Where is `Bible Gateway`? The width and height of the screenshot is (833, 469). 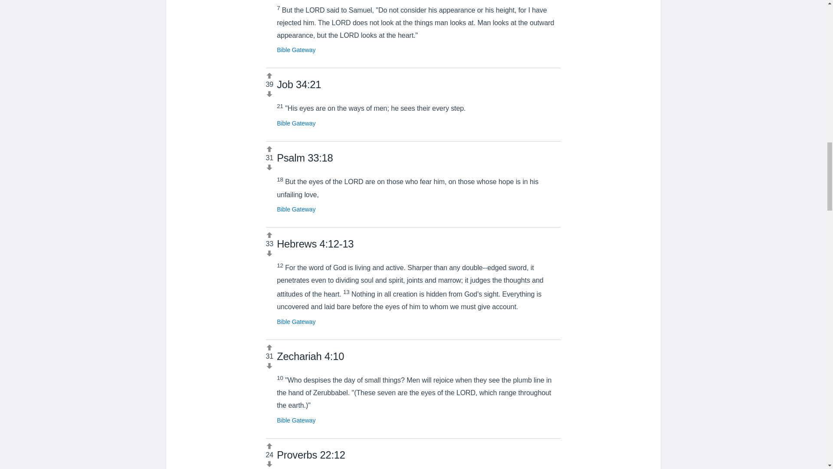
Bible Gateway is located at coordinates (296, 420).